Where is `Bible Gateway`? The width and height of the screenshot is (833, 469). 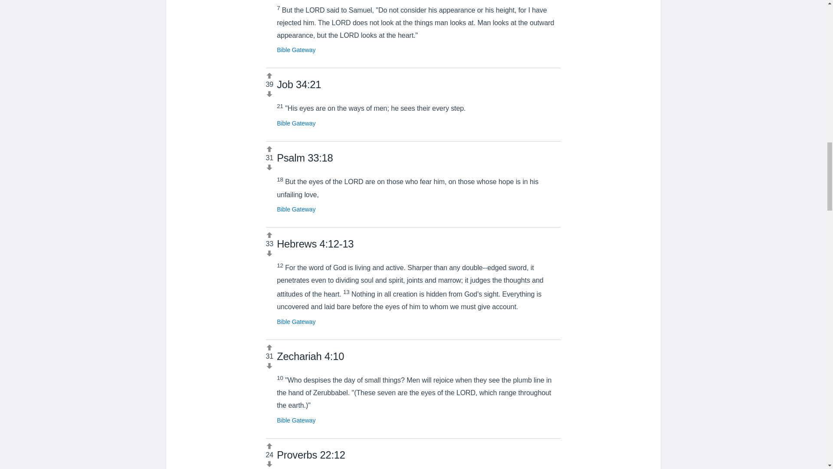
Bible Gateway is located at coordinates (296, 420).